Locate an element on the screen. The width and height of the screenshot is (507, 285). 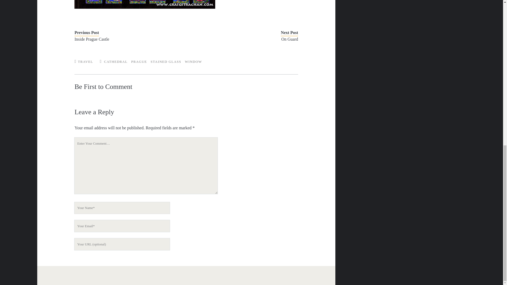
Inside Prague Castle is located at coordinates (126, 39).